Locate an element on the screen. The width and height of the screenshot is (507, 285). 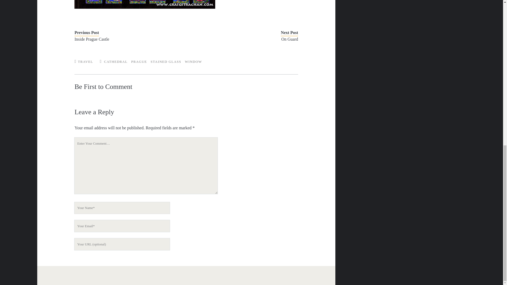
Inside Prague Castle is located at coordinates (126, 39).